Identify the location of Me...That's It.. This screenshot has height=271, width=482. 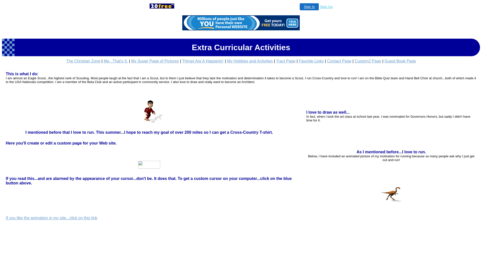
(115, 61).